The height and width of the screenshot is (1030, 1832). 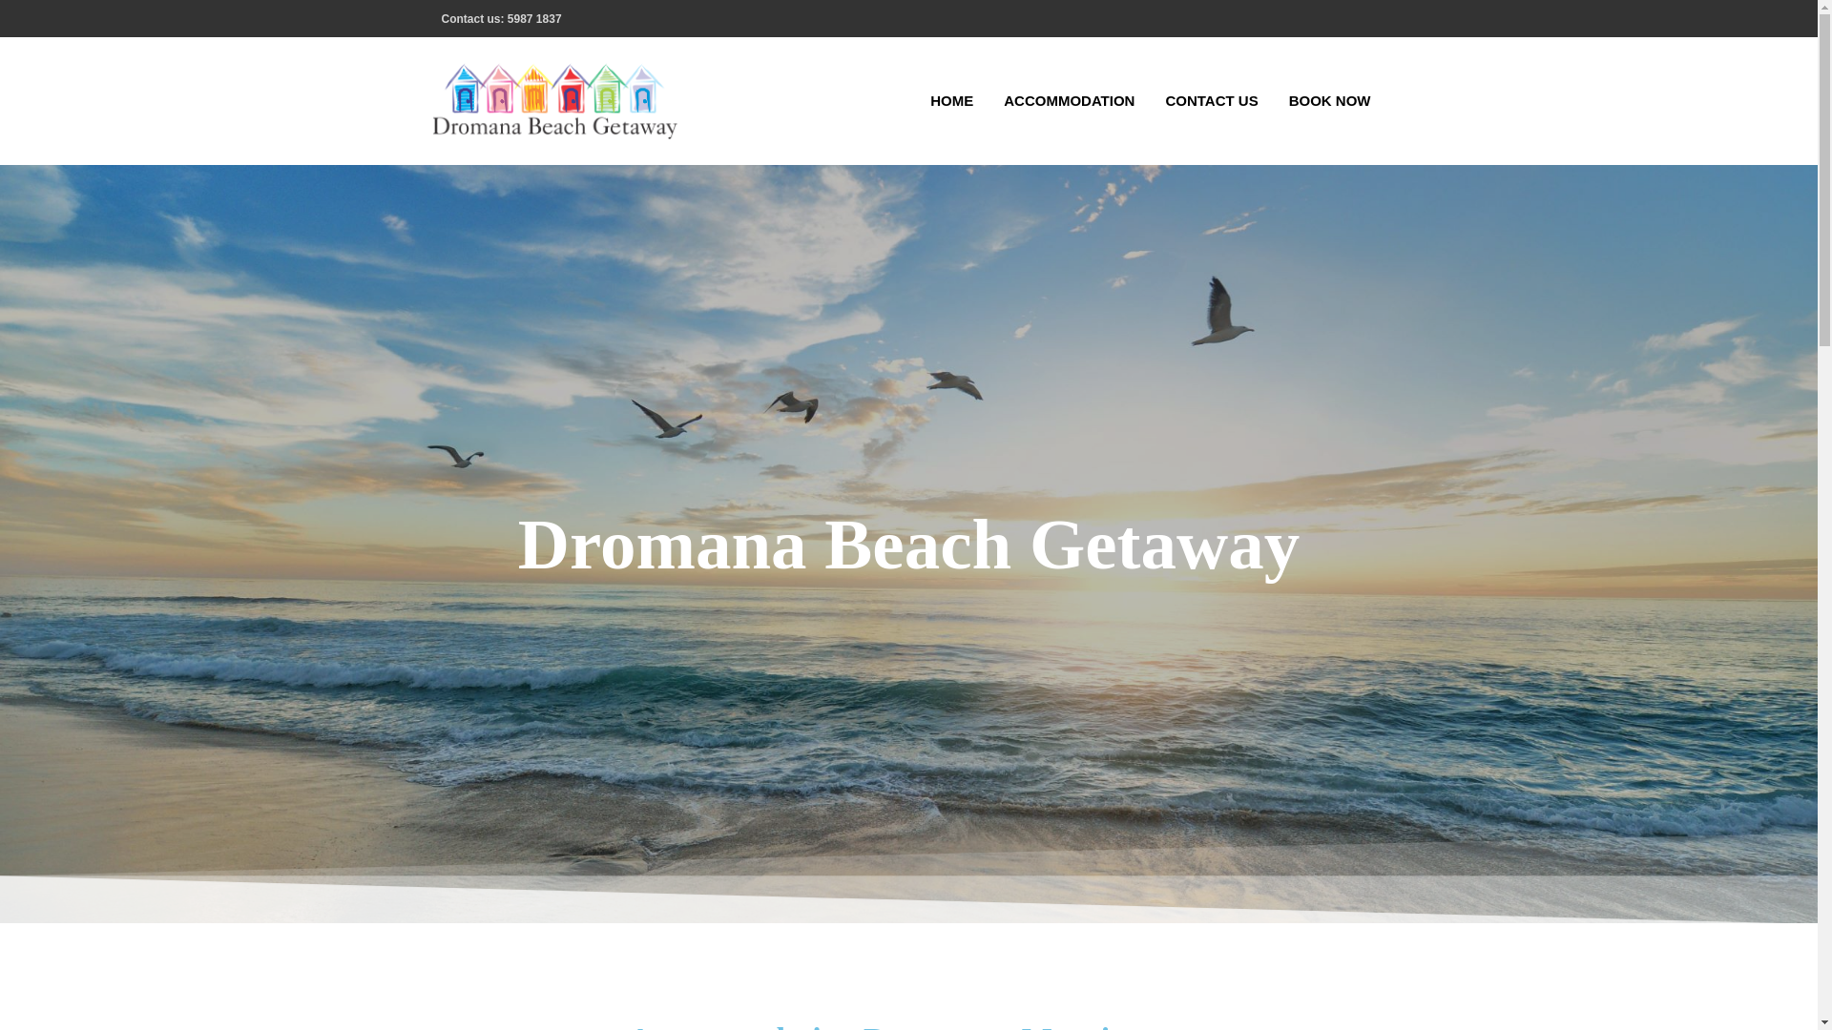 I want to click on BOOK NOW, so click(x=1330, y=101).